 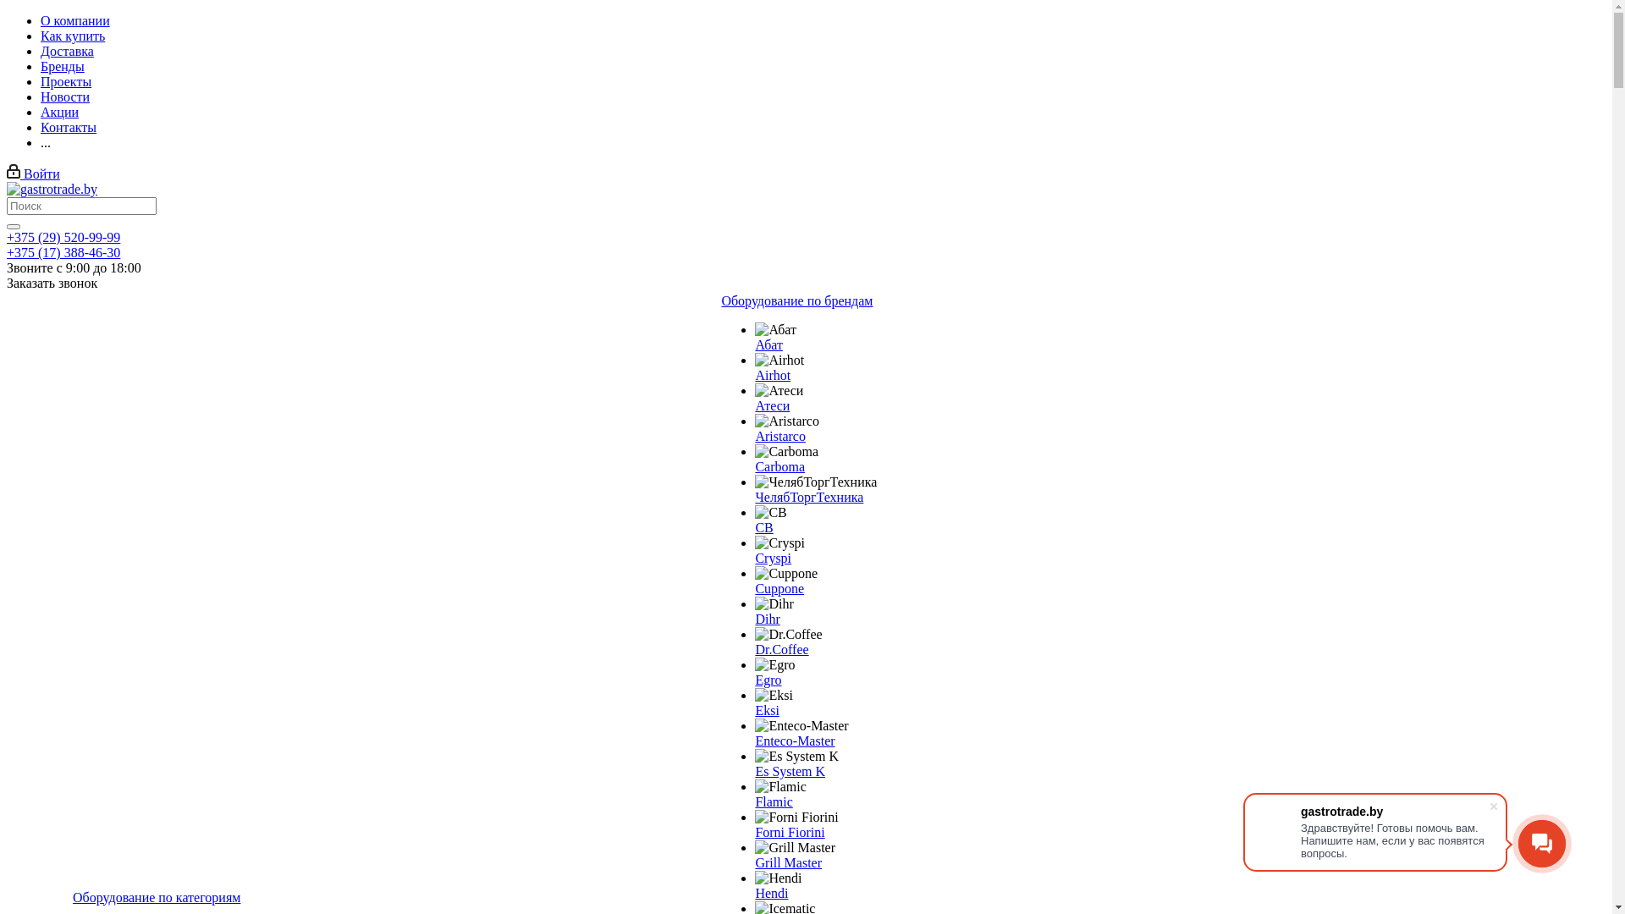 I want to click on Dihr, so click(x=767, y=619).